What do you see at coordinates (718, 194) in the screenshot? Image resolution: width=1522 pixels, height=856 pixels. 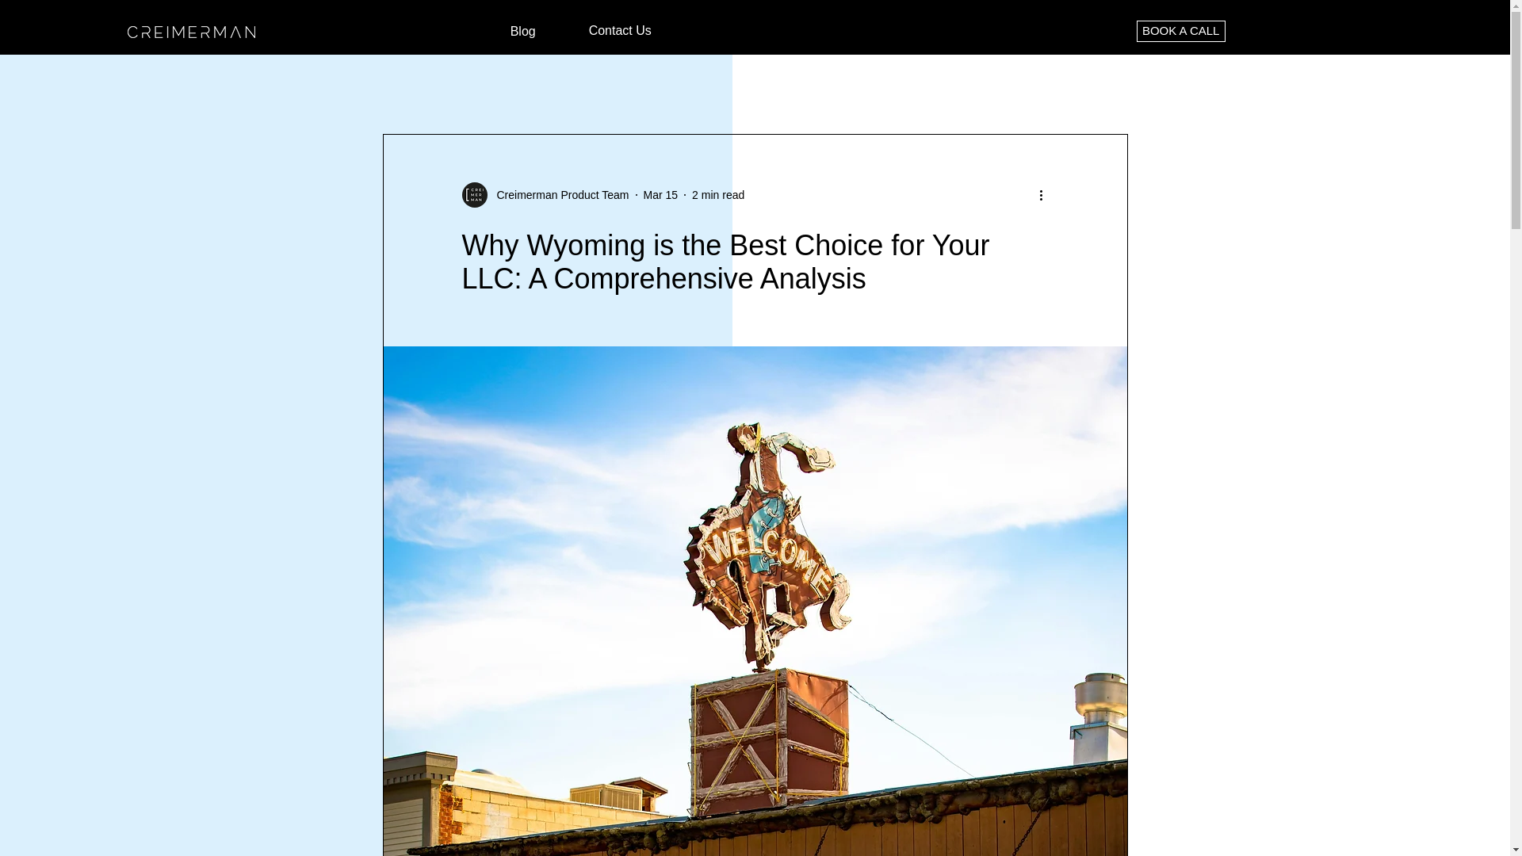 I see `2 min read` at bounding box center [718, 194].